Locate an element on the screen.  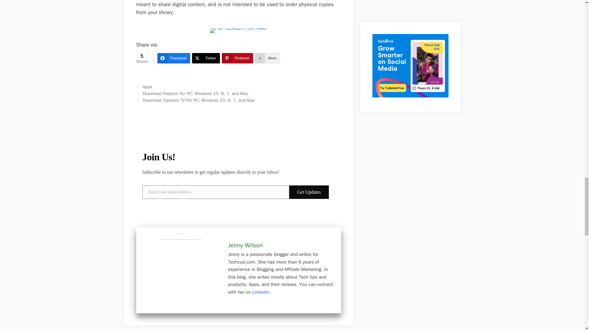
Get Updates is located at coordinates (309, 192).